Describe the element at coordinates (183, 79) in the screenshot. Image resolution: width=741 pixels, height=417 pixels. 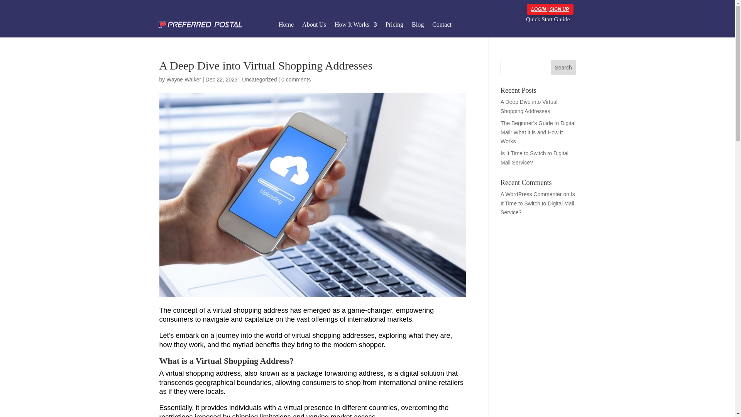
I see `Posts by Wayne Walker` at that location.